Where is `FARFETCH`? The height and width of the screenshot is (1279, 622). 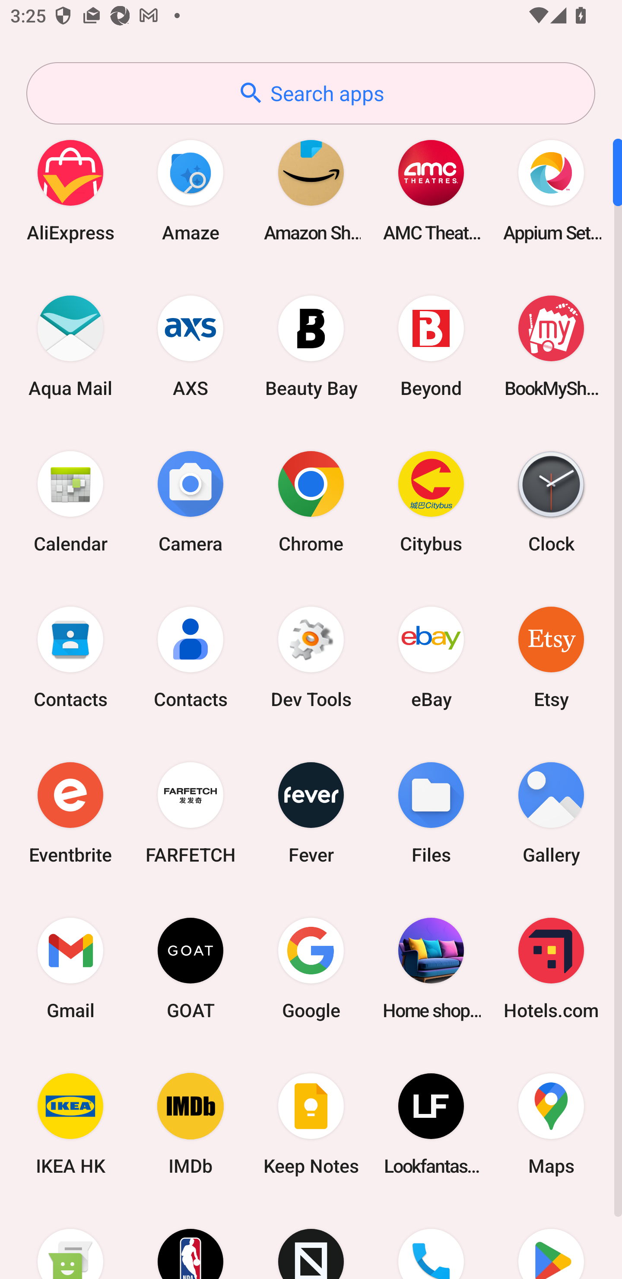
FARFETCH is located at coordinates (190, 812).